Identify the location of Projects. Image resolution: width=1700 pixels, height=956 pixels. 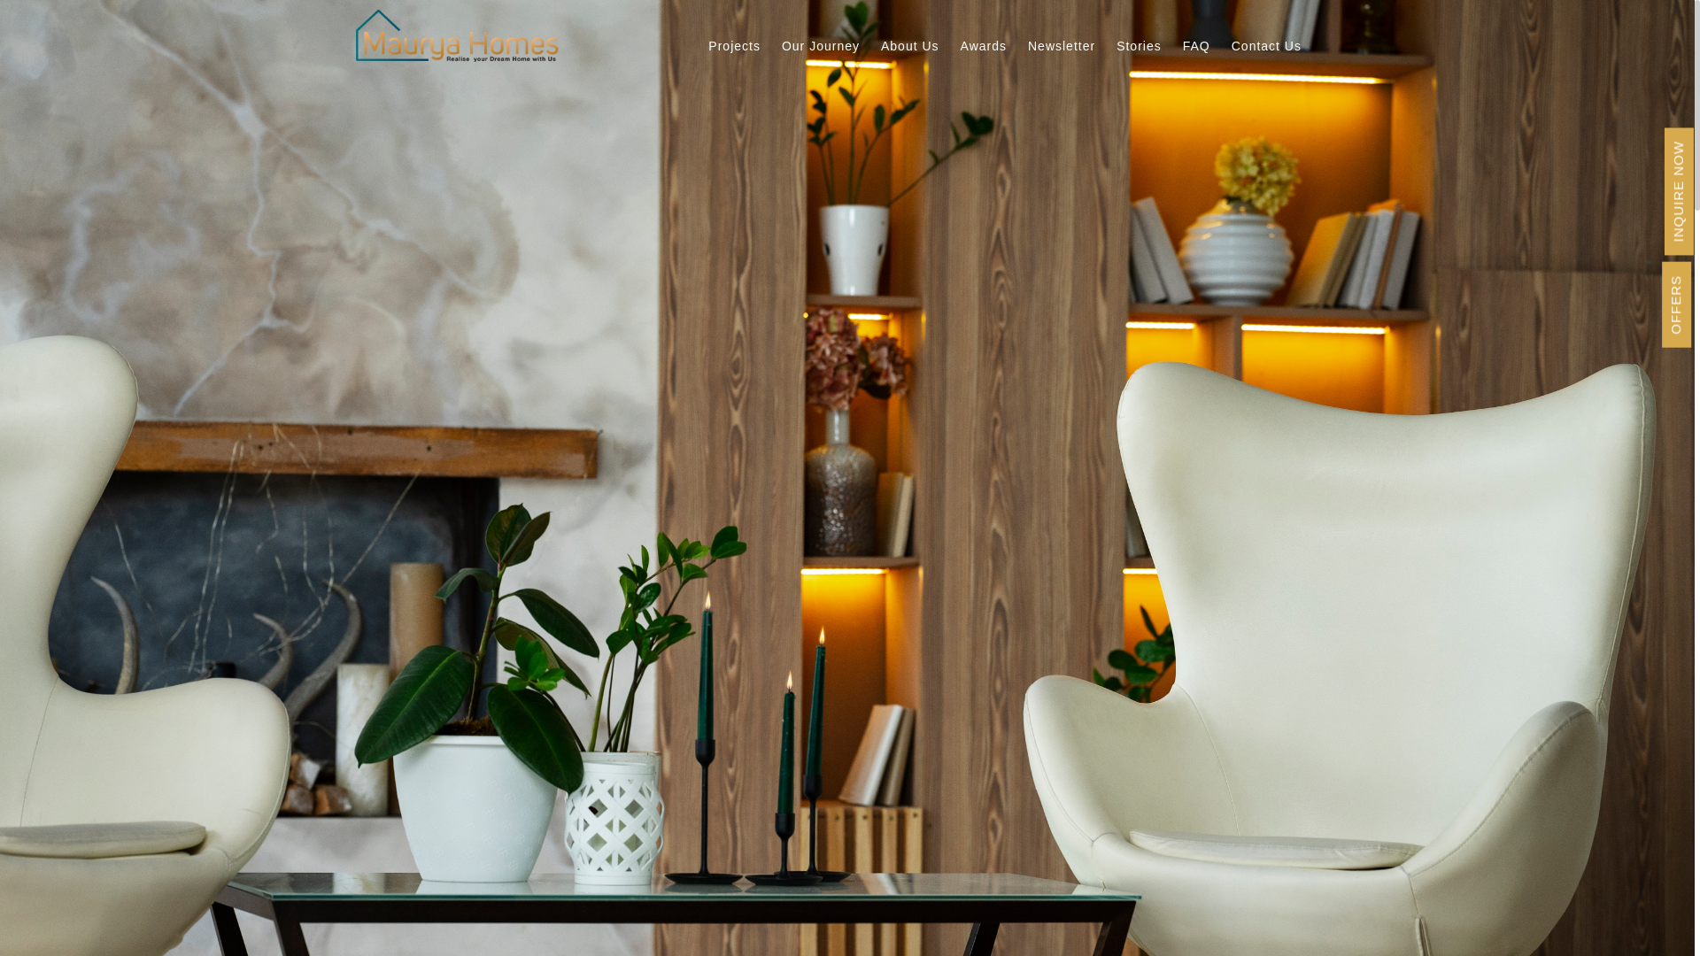
(763, 58).